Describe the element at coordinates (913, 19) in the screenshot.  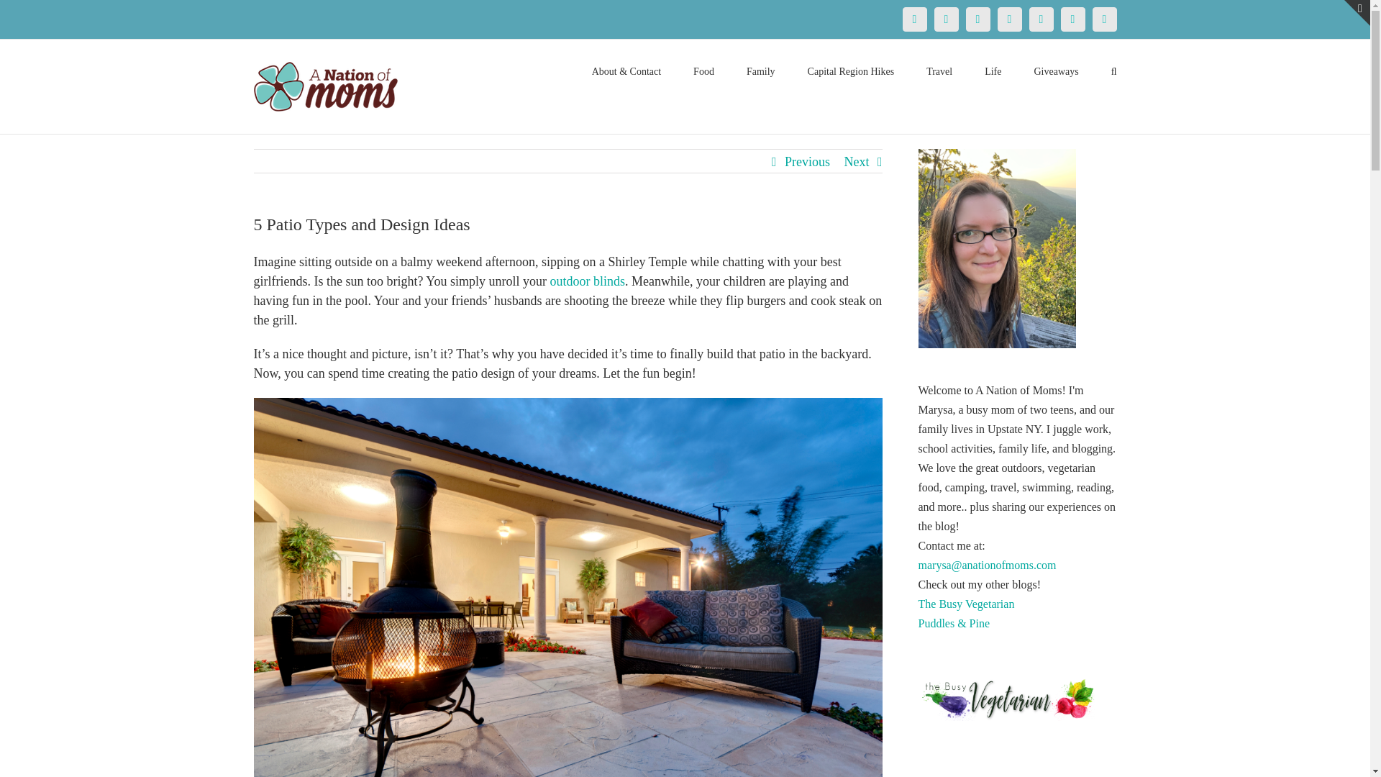
I see `Facebook` at that location.